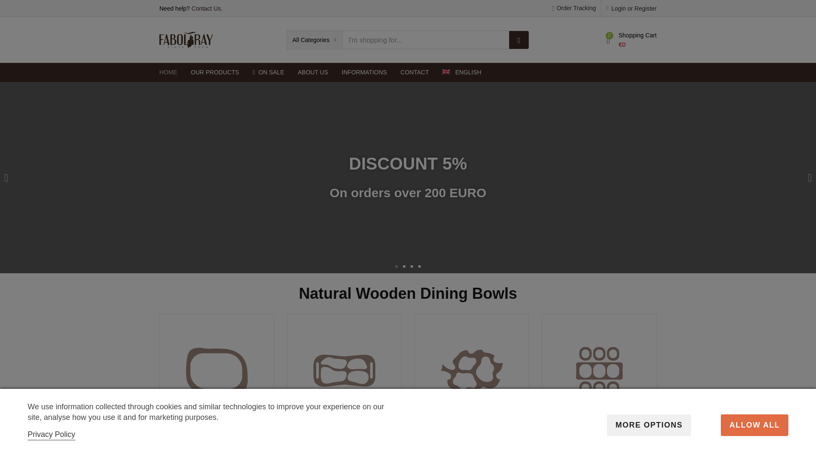  What do you see at coordinates (314, 40) in the screenshot?
I see ` All Categories` at bounding box center [314, 40].